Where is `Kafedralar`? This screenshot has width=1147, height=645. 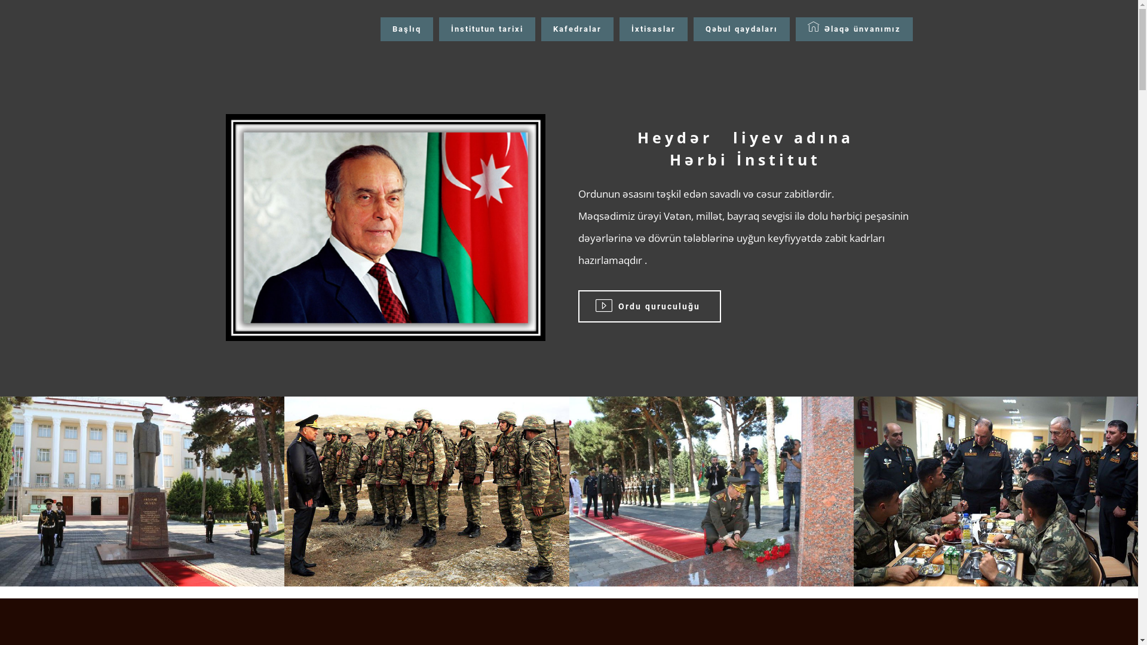
Kafedralar is located at coordinates (577, 30).